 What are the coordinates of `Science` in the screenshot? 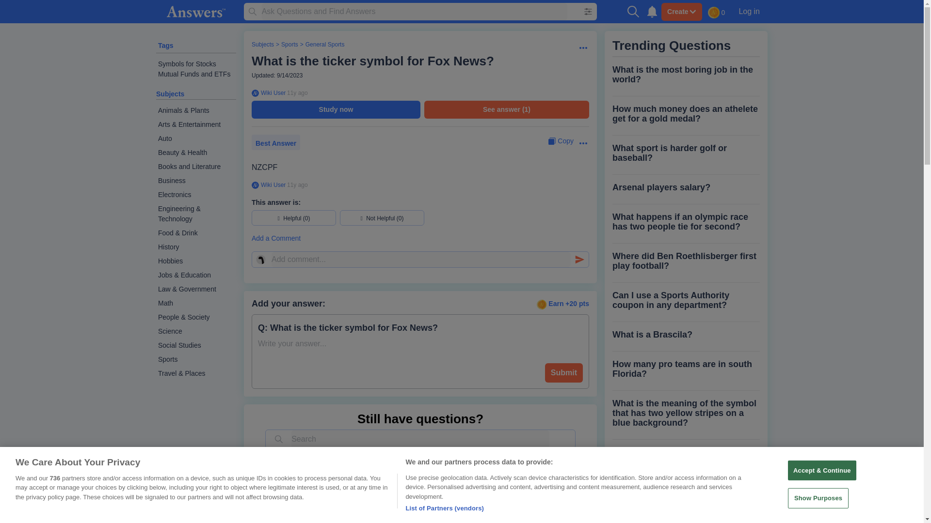 It's located at (196, 331).